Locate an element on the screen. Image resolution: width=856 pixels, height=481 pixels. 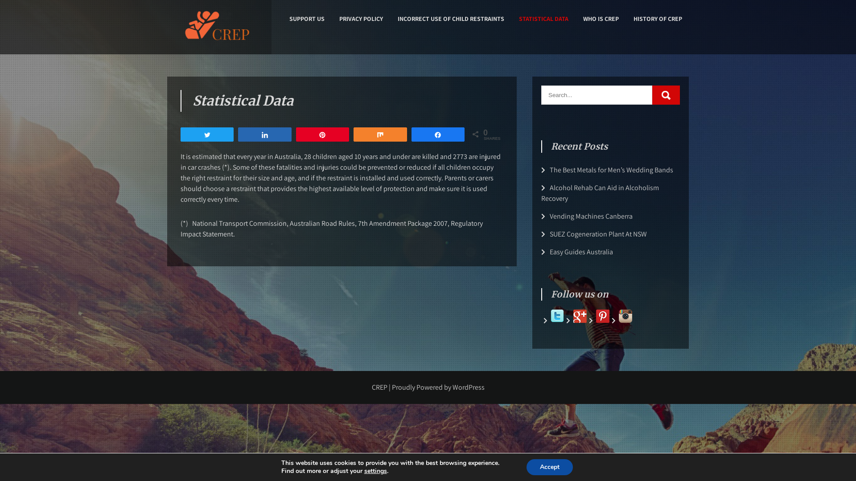
Easy Guides Australia is located at coordinates (581, 252).